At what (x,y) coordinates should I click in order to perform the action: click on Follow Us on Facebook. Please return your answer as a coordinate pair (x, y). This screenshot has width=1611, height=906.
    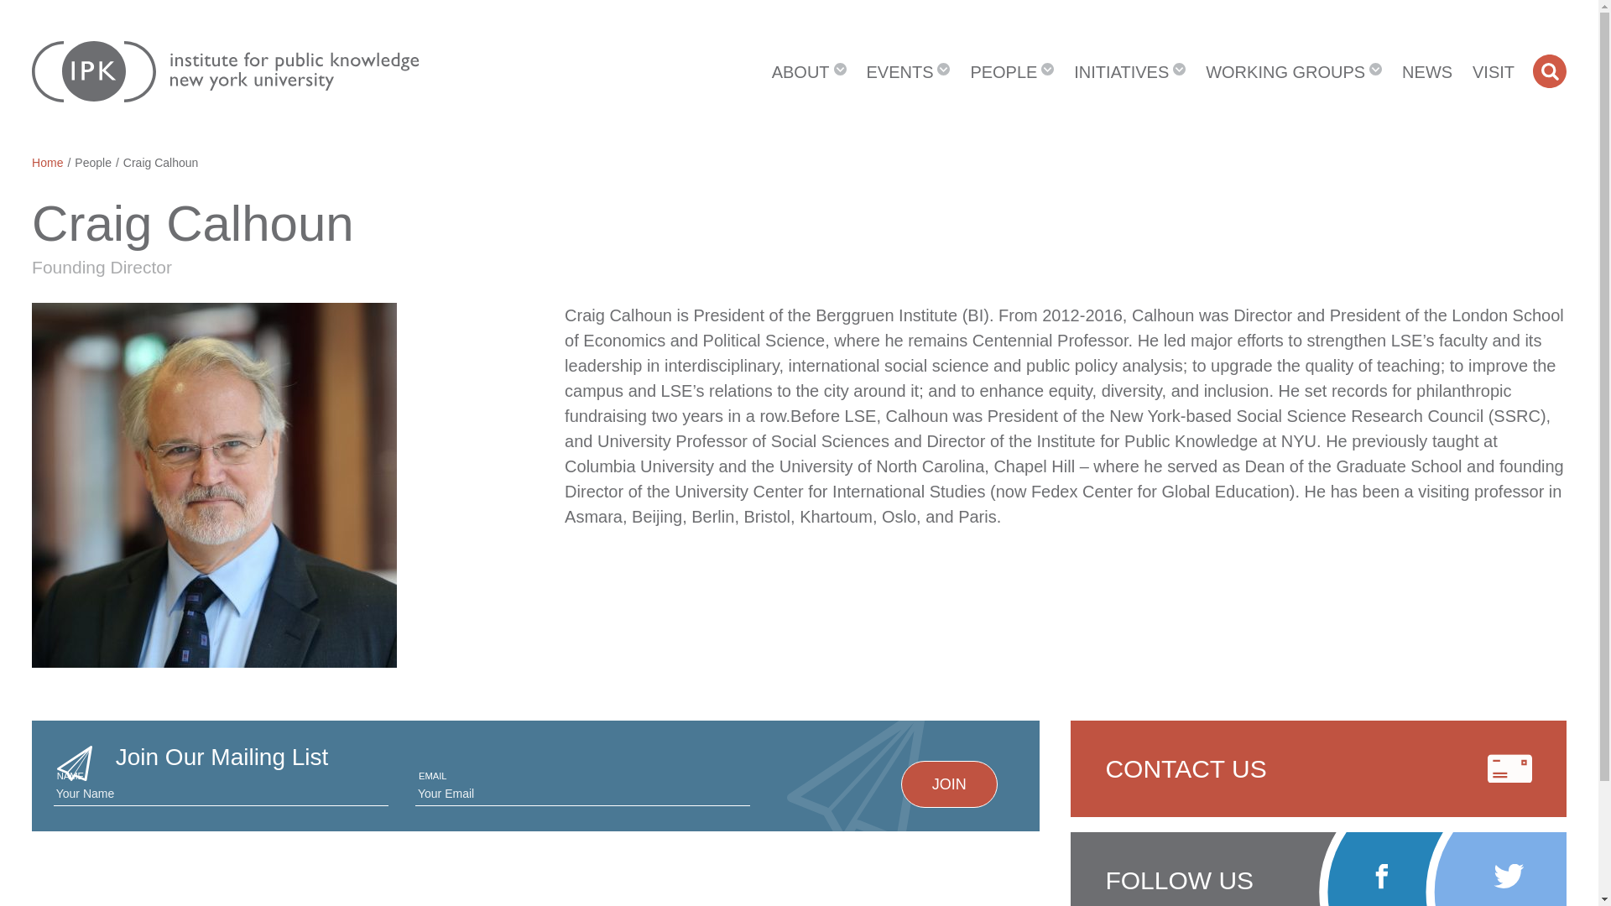
    Looking at the image, I should click on (1381, 876).